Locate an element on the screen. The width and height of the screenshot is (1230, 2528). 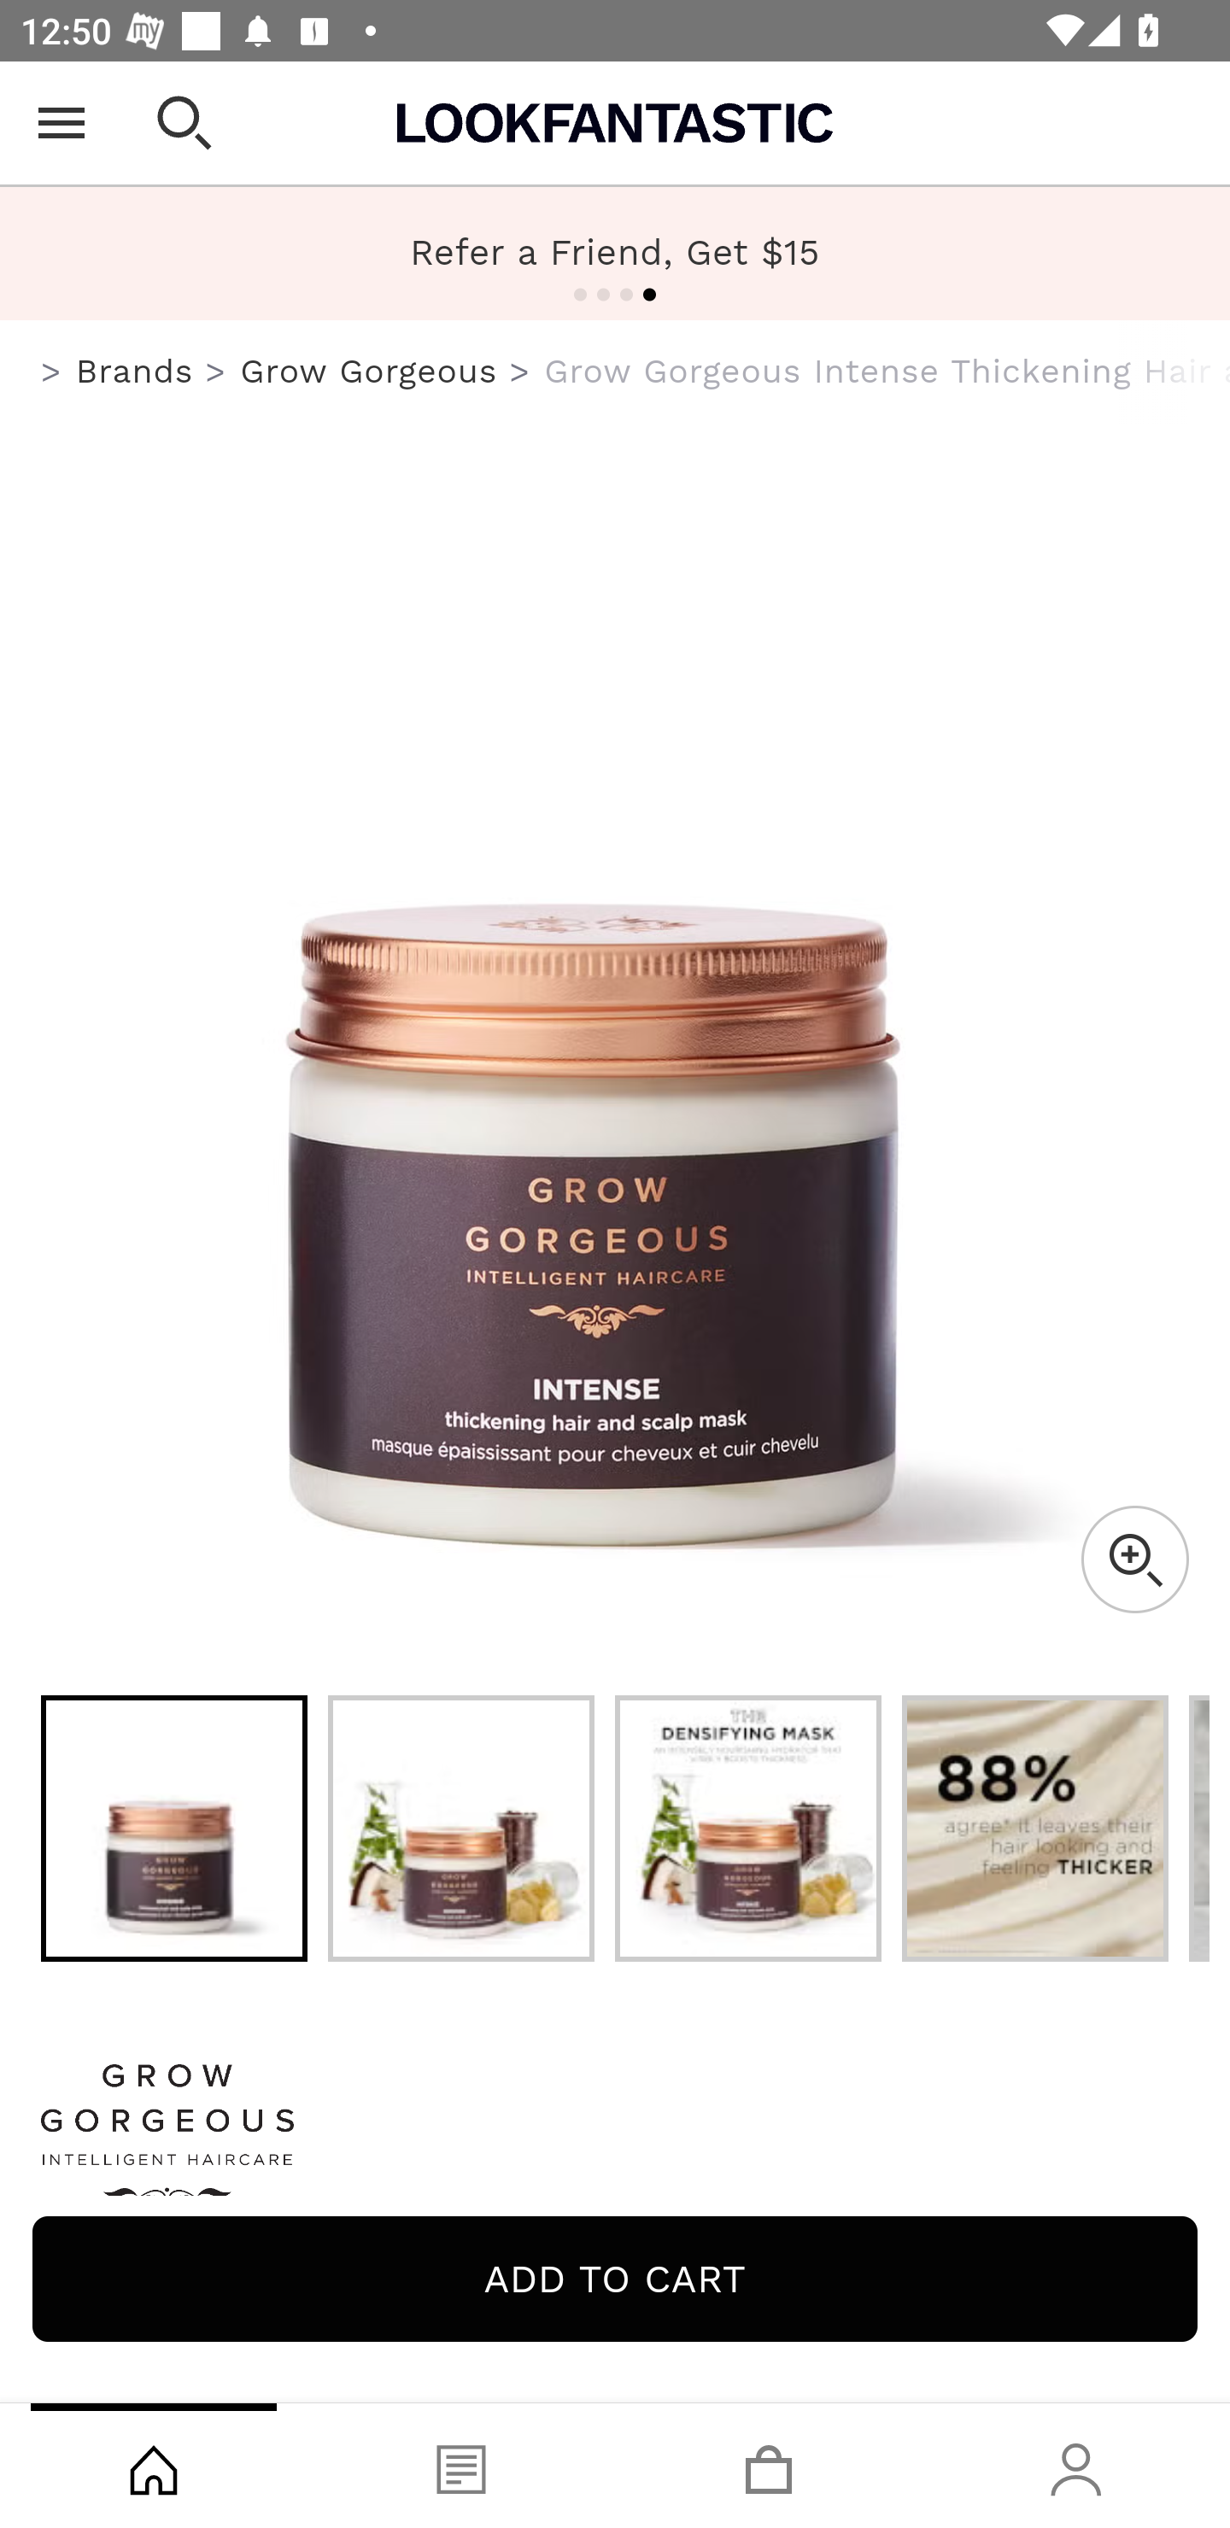
Open search is located at coordinates (184, 123).